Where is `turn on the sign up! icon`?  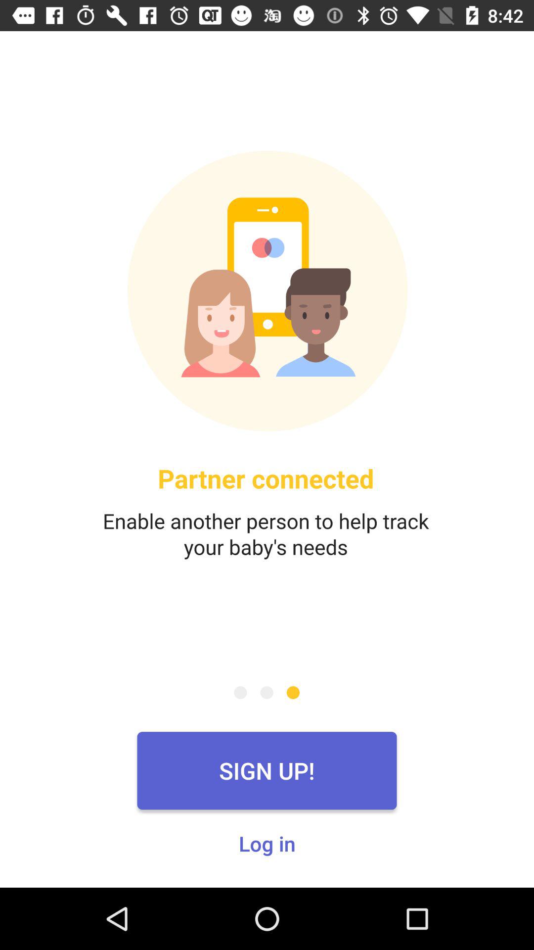 turn on the sign up! icon is located at coordinates (267, 770).